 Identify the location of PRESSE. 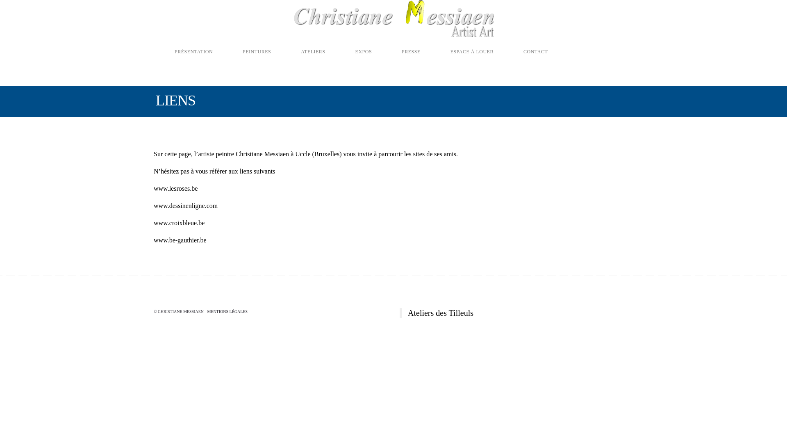
(401, 48).